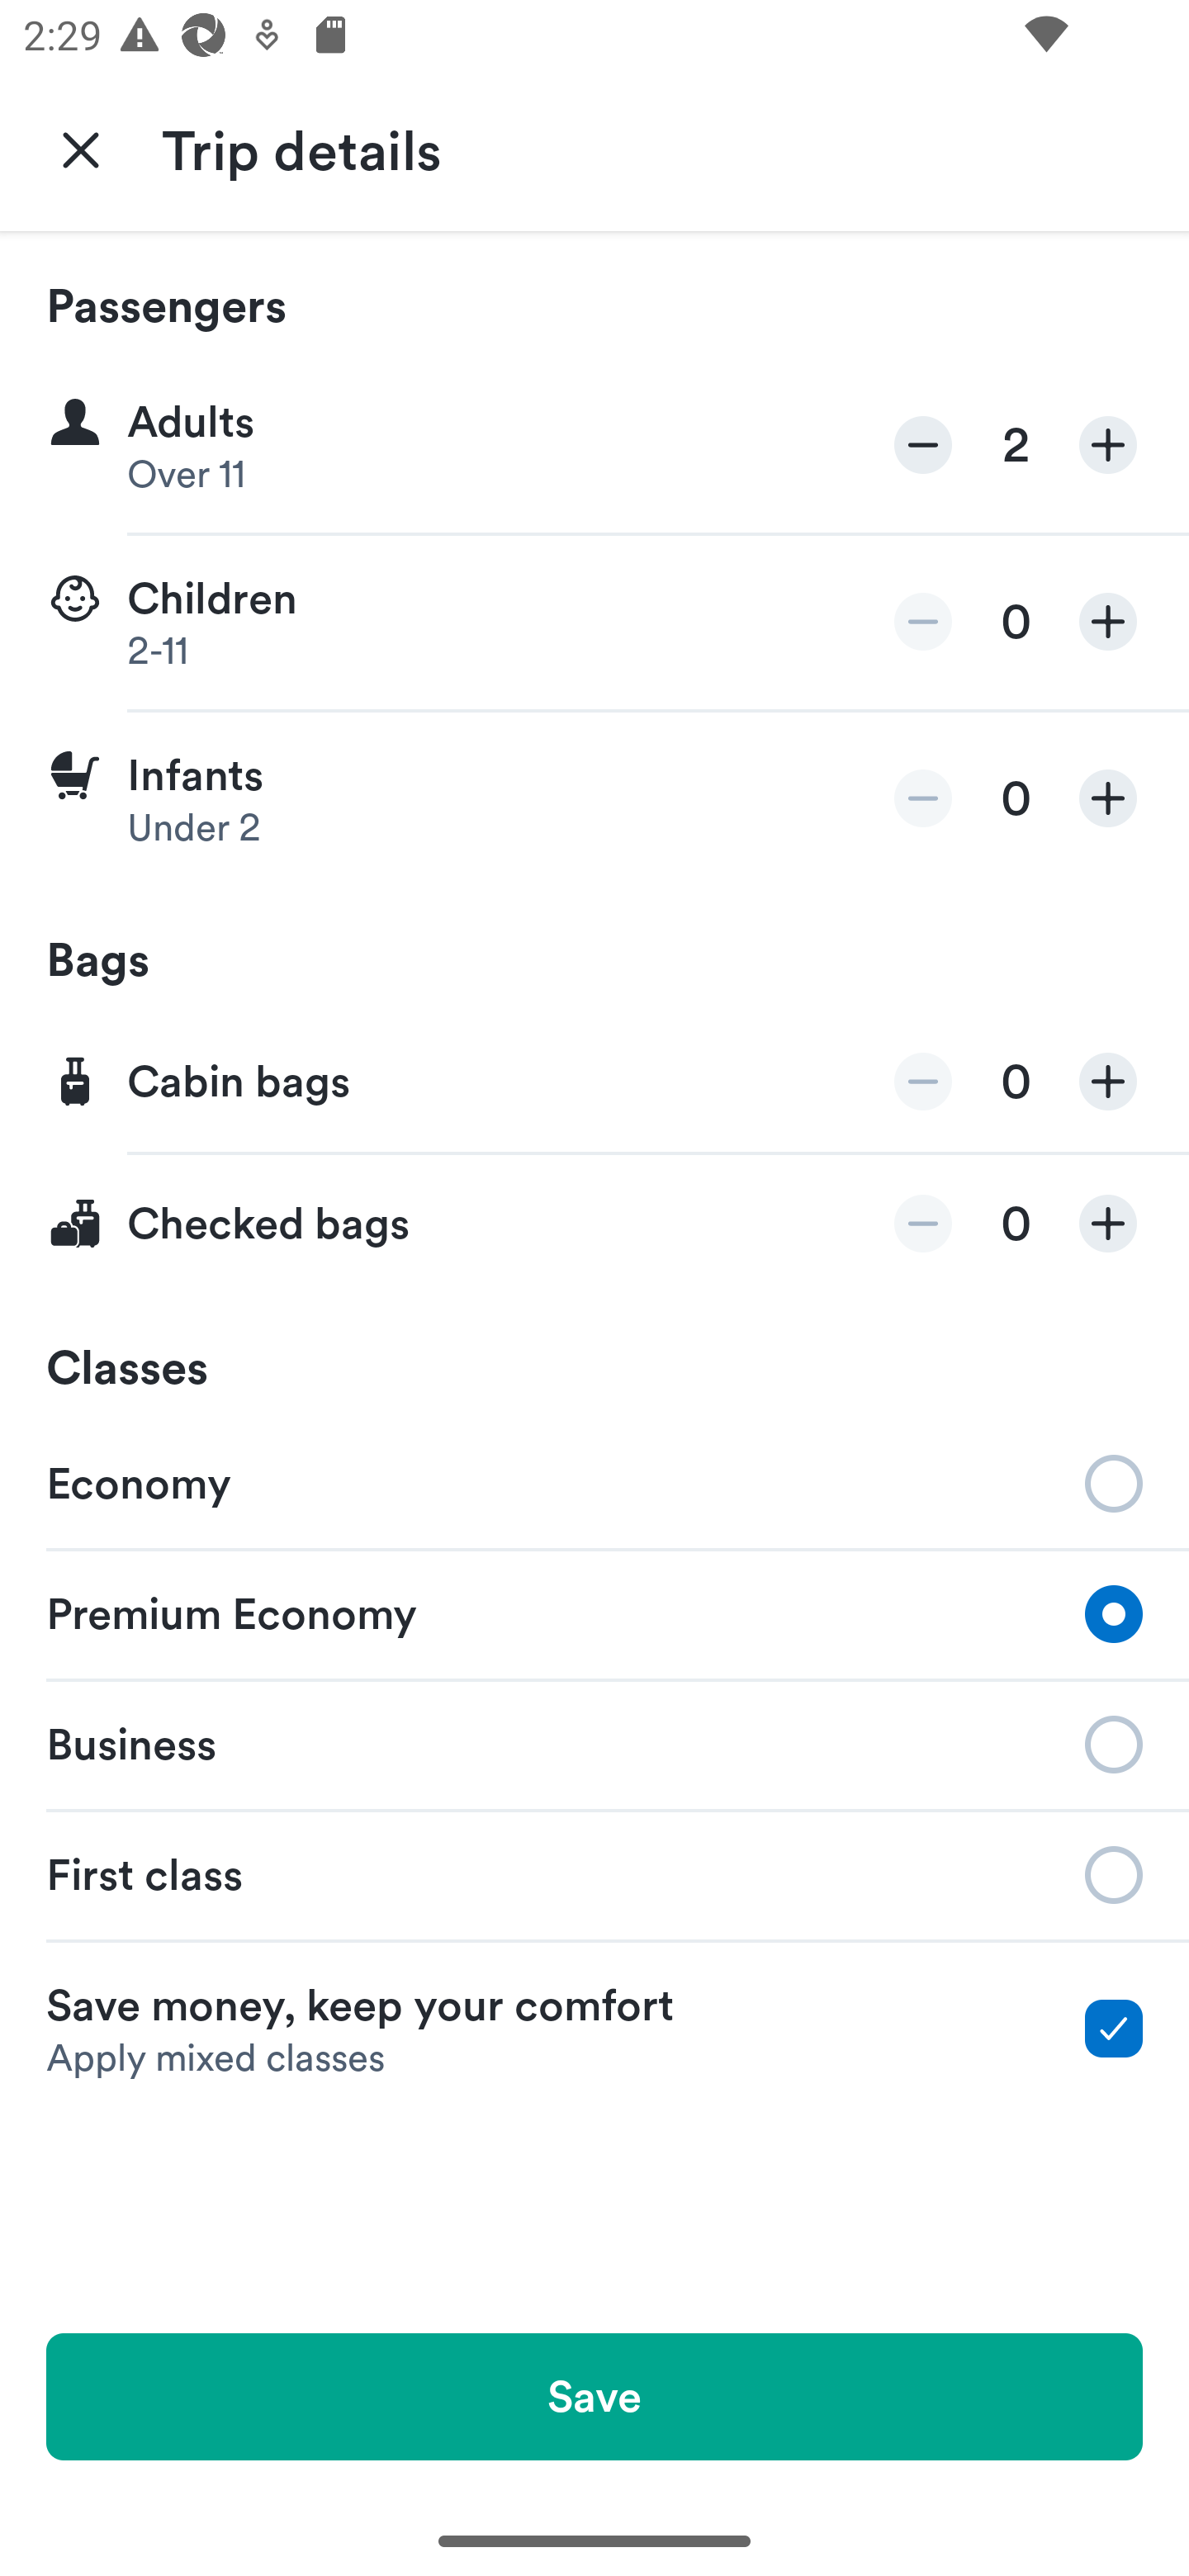 The height and width of the screenshot is (2576, 1189). What do you see at coordinates (1108, 621) in the screenshot?
I see `Add` at bounding box center [1108, 621].